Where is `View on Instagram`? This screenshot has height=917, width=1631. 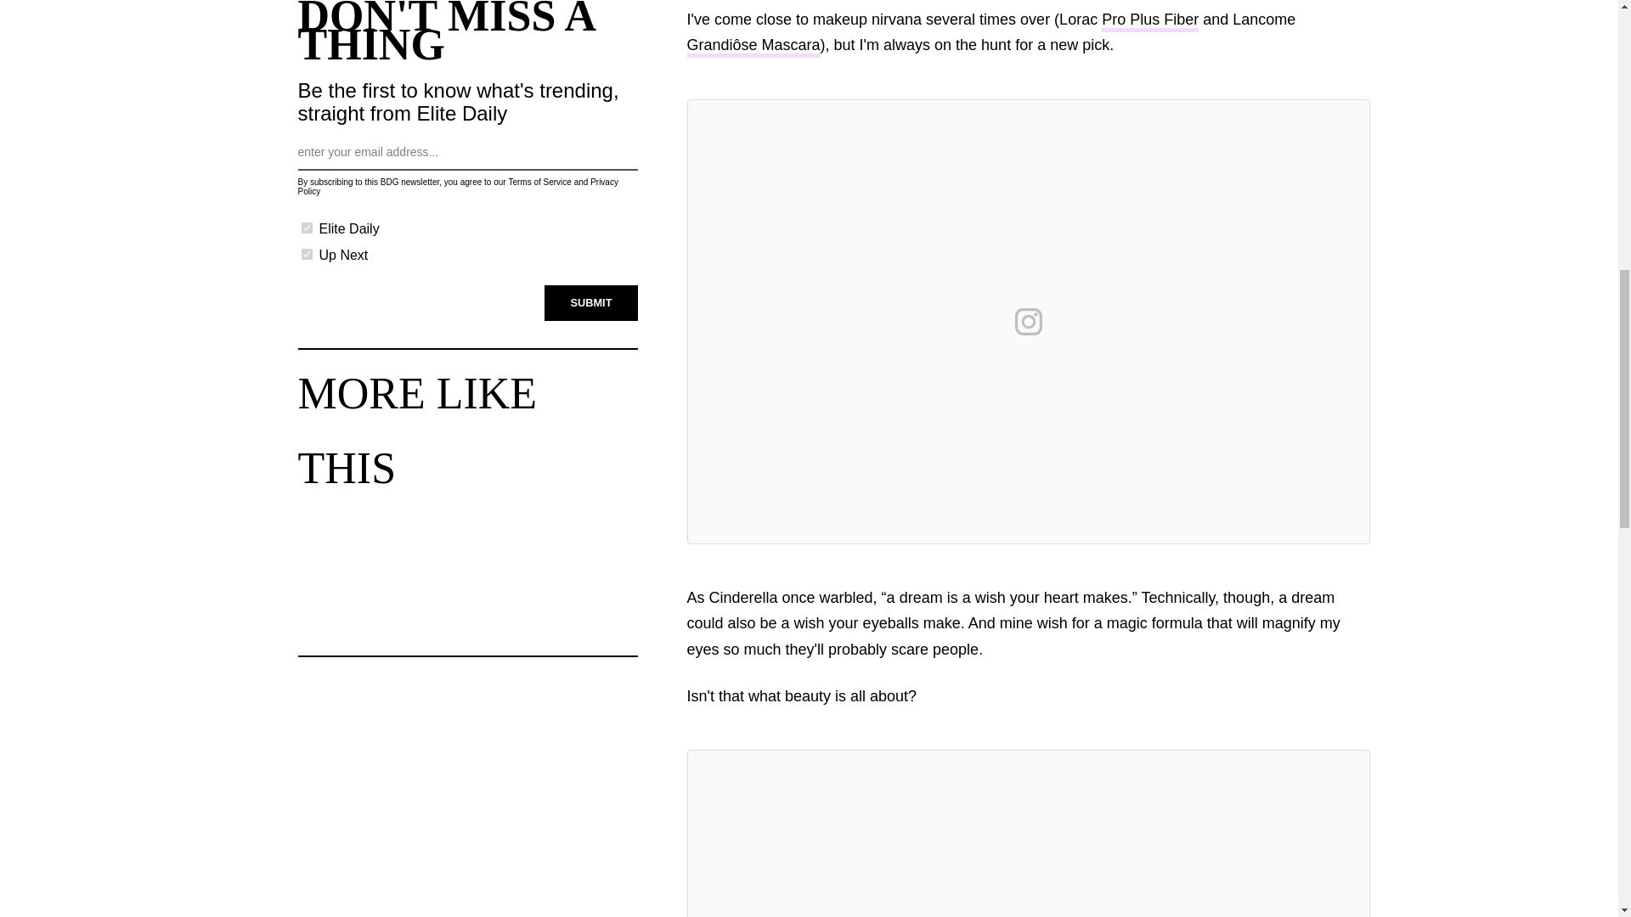 View on Instagram is located at coordinates (1028, 321).